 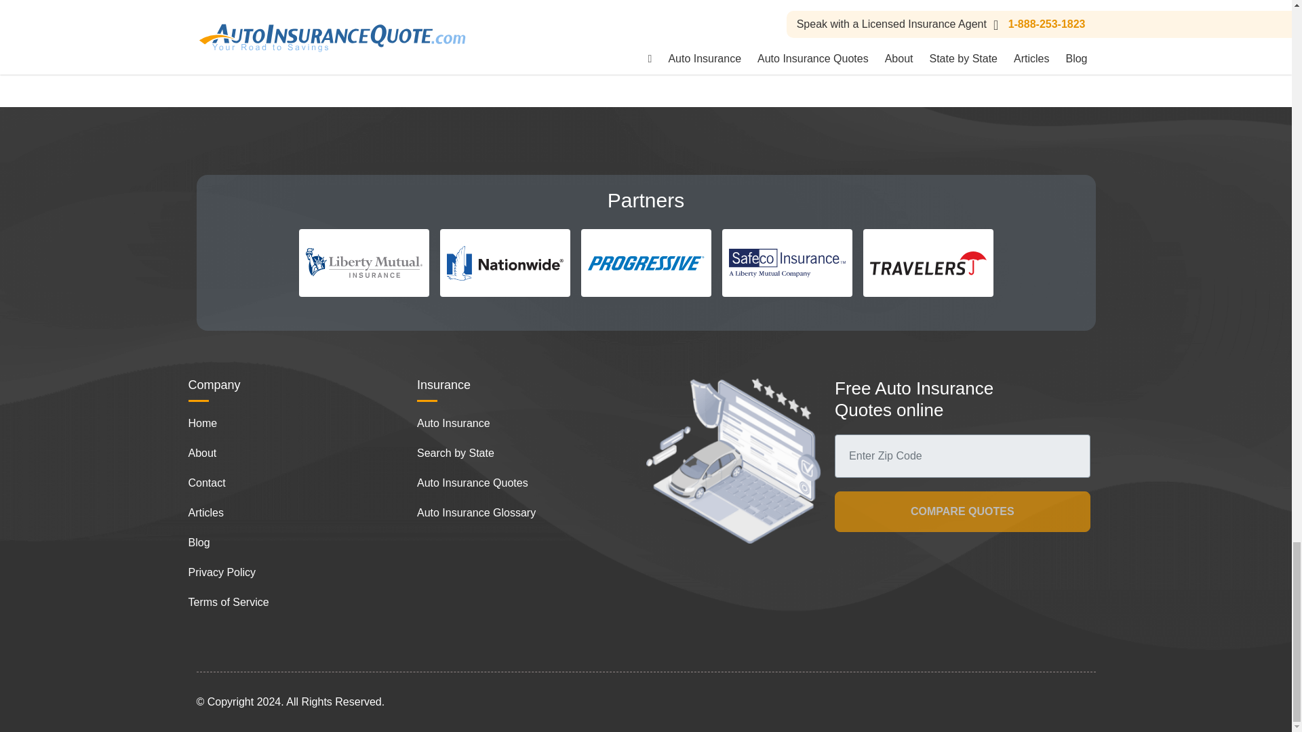 What do you see at coordinates (203, 423) in the screenshot?
I see `Home` at bounding box center [203, 423].